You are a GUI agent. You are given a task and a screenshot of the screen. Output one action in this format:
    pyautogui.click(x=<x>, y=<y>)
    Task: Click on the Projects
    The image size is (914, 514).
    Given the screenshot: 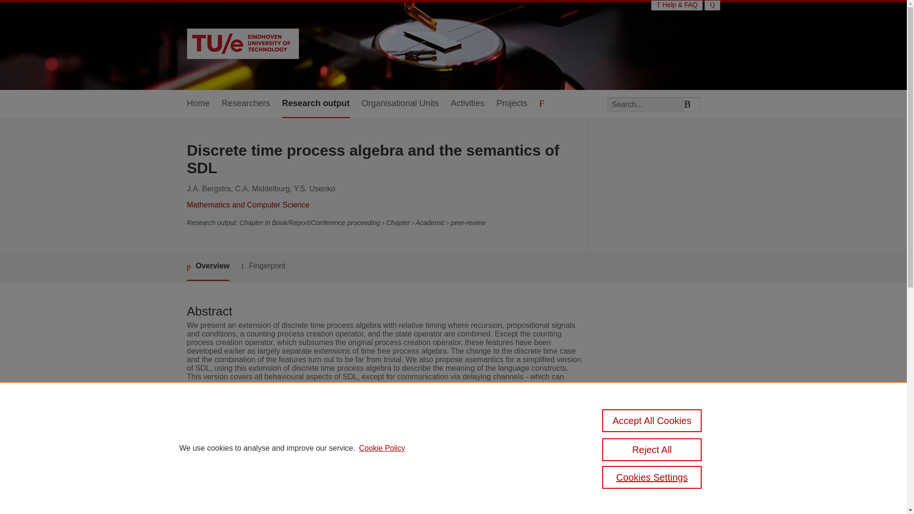 What is the action you would take?
    pyautogui.click(x=511, y=104)
    